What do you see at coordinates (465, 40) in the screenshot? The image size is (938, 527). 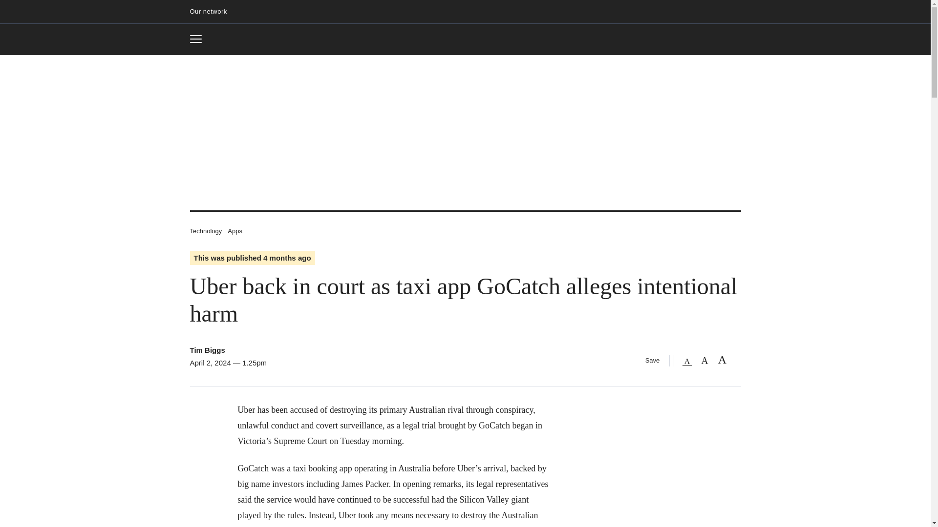 I see `Brisbane Times` at bounding box center [465, 40].